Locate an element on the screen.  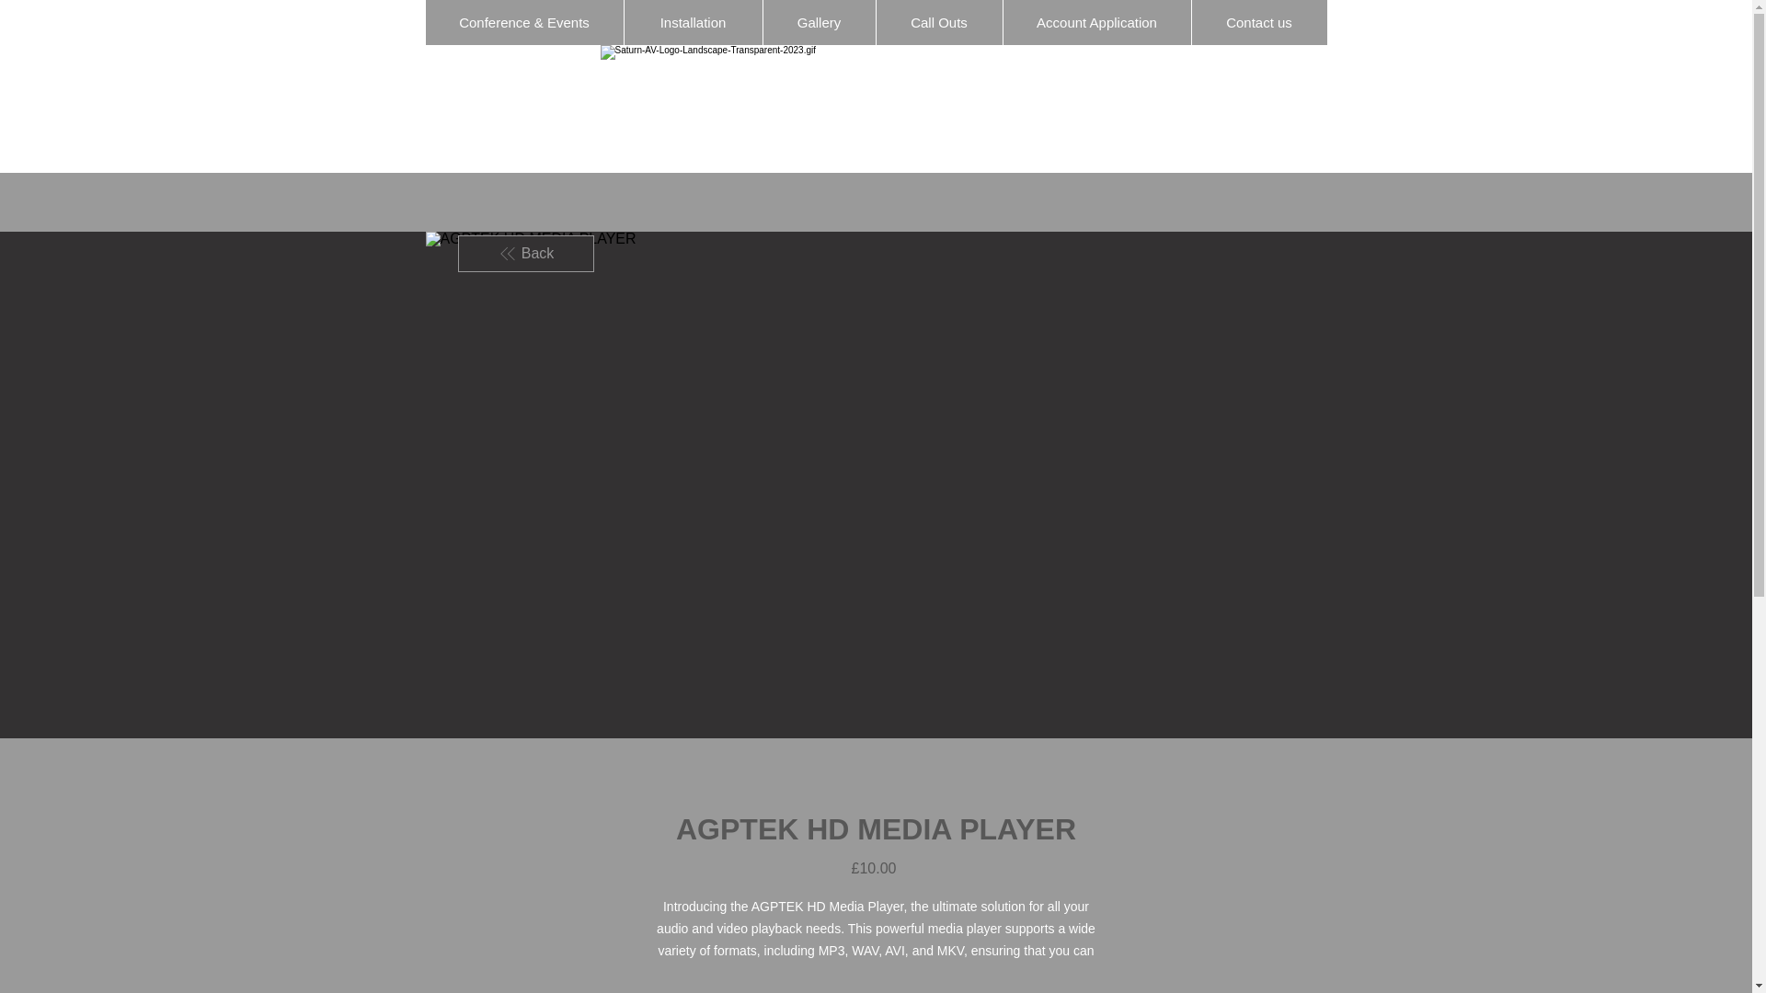
Gallery is located at coordinates (817, 22).